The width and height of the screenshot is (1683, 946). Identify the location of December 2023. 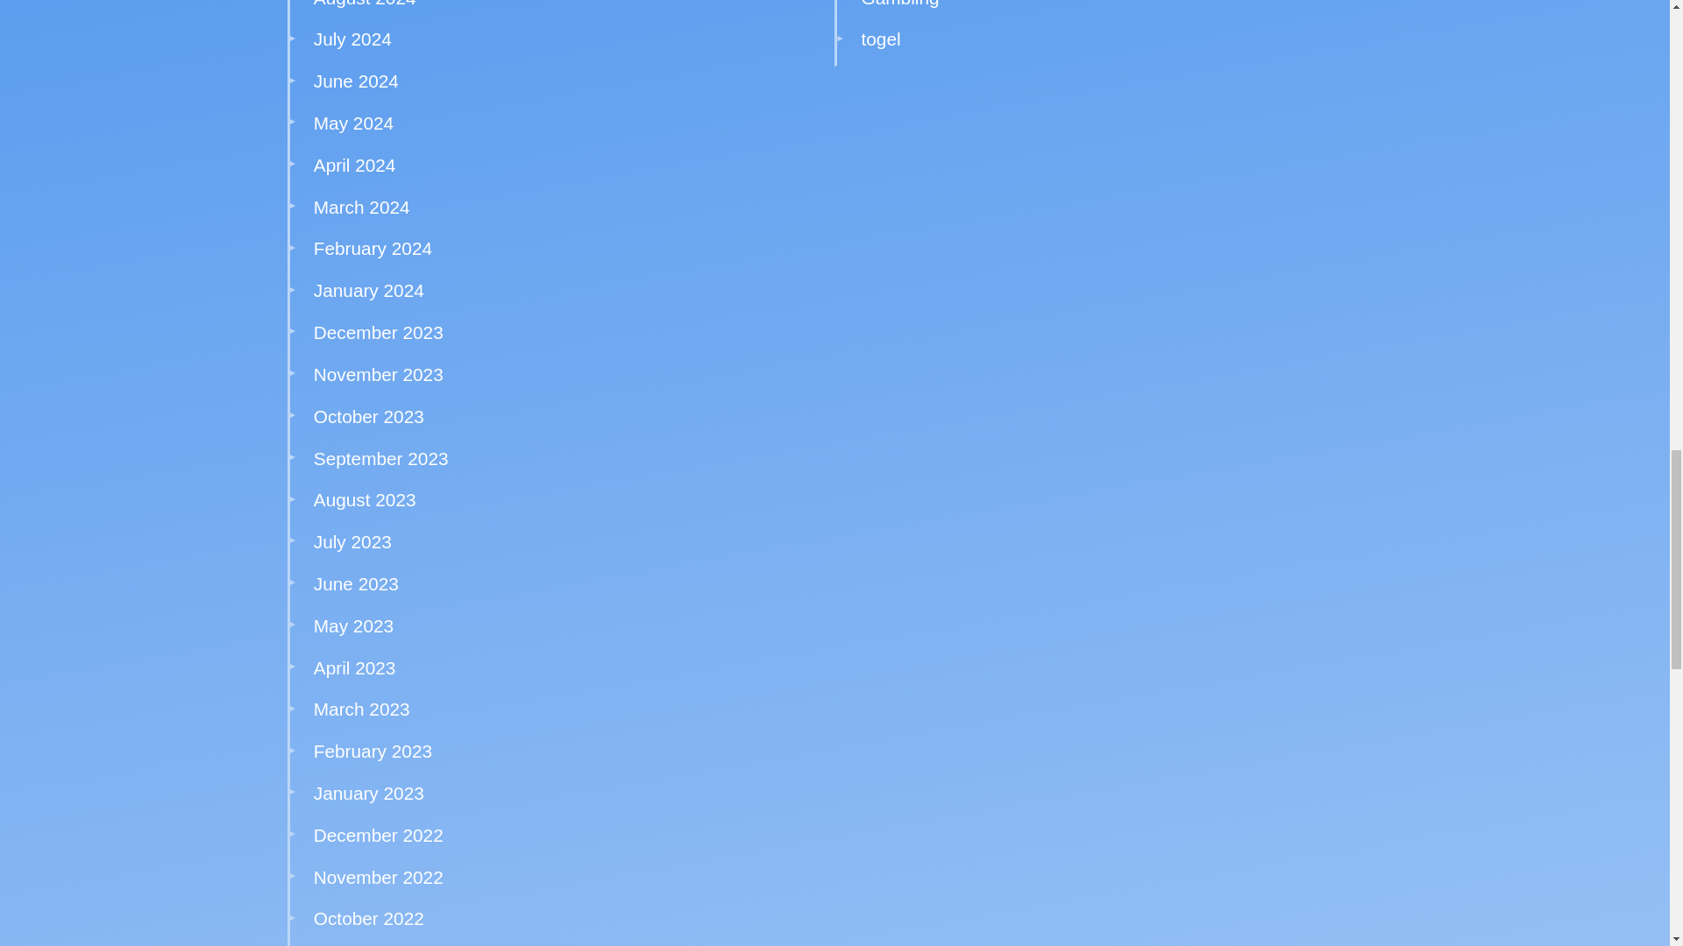
(379, 332).